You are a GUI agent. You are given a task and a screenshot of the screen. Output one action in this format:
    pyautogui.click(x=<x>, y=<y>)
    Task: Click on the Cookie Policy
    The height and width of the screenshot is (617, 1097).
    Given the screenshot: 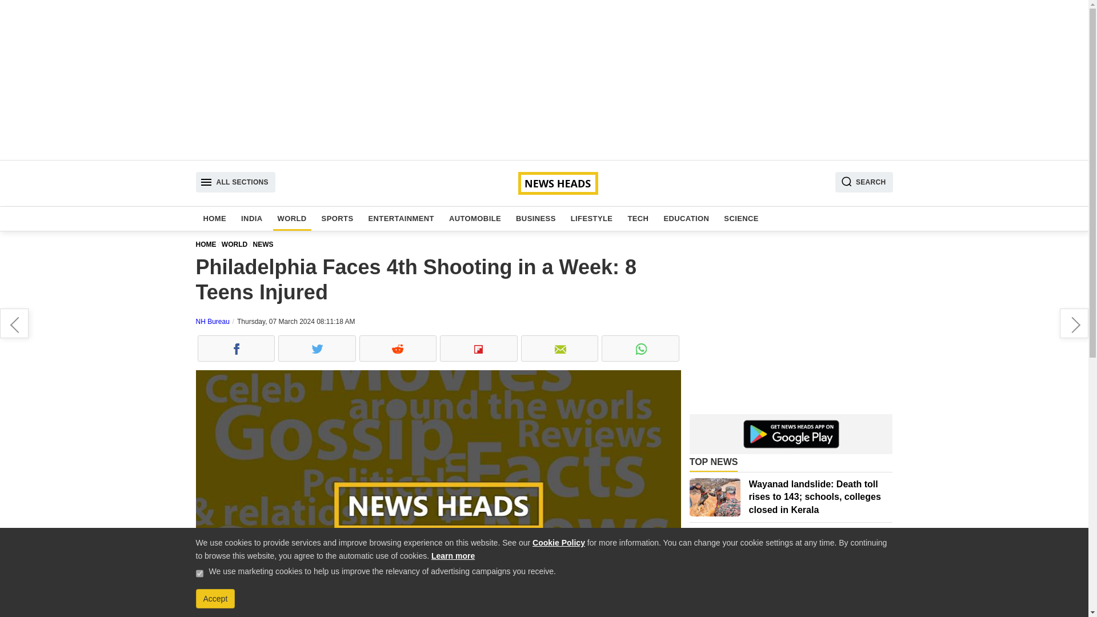 What is the action you would take?
    pyautogui.click(x=558, y=542)
    